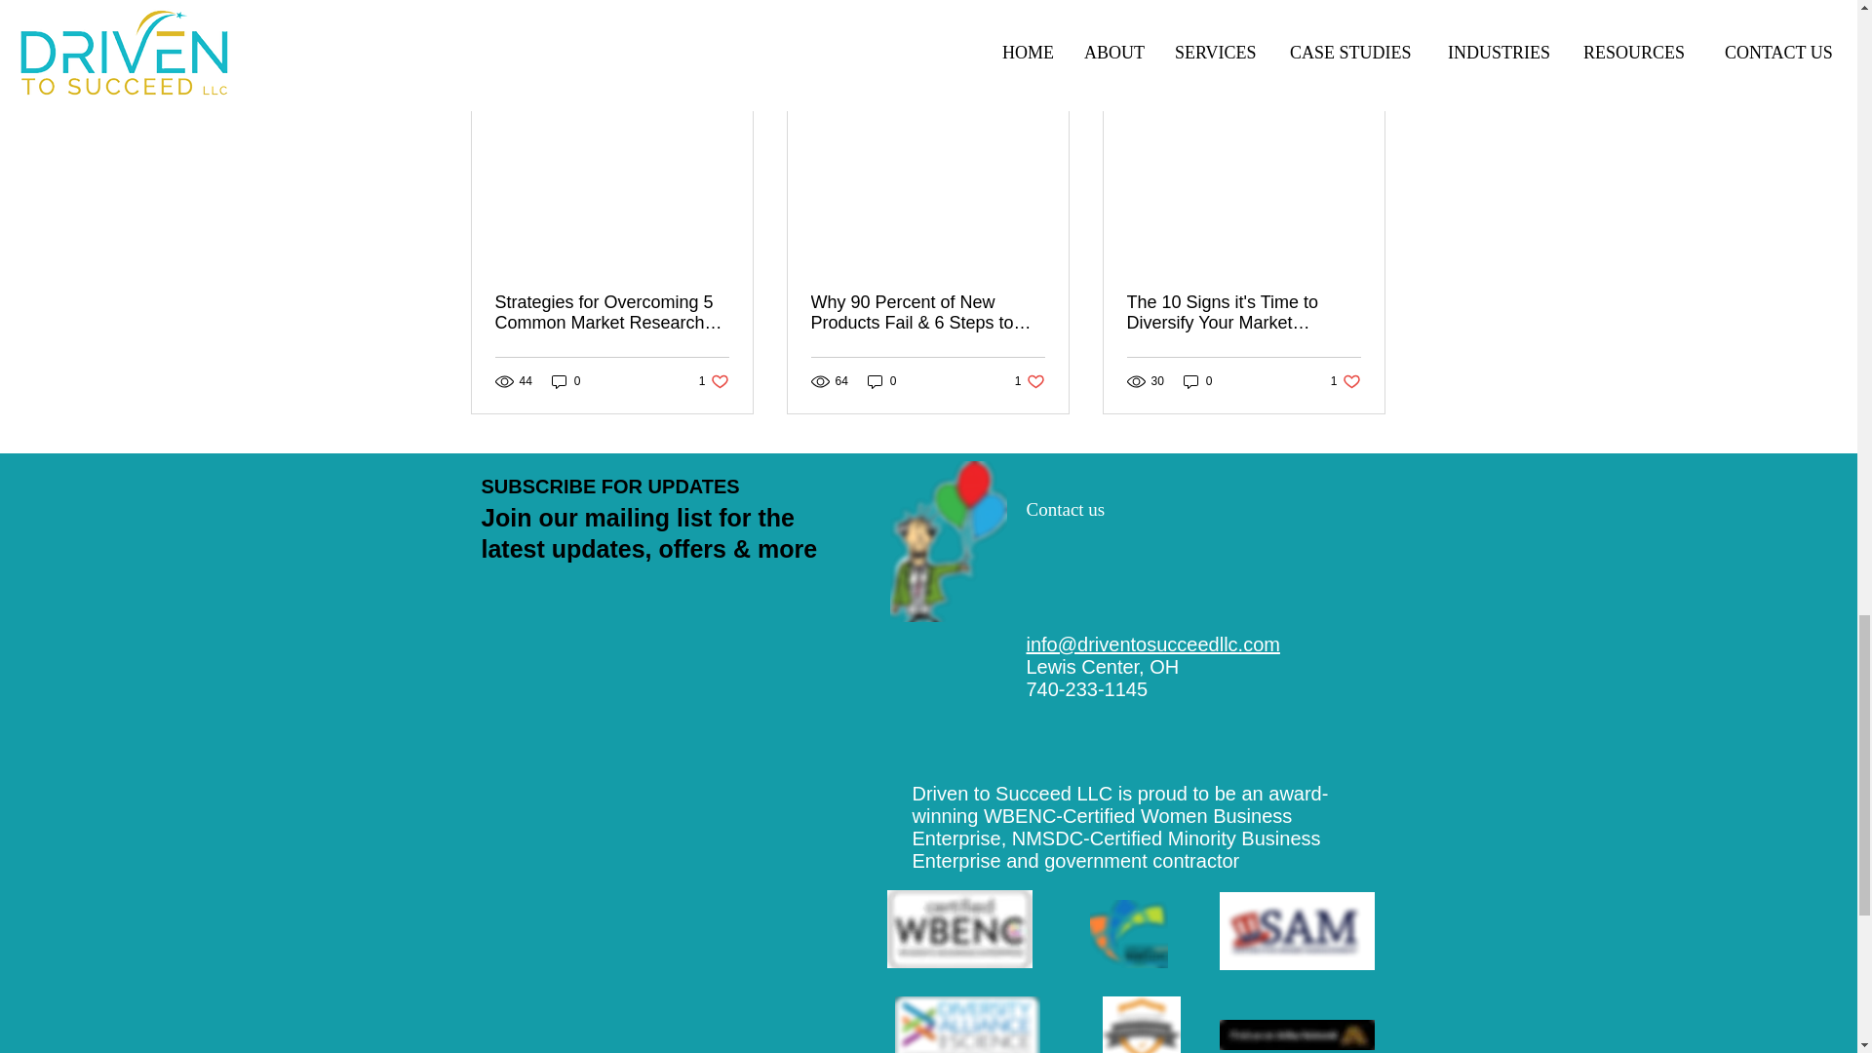  What do you see at coordinates (1365, 76) in the screenshot?
I see `cyberreadymbe-certificate-of-completion.` at bounding box center [1365, 76].